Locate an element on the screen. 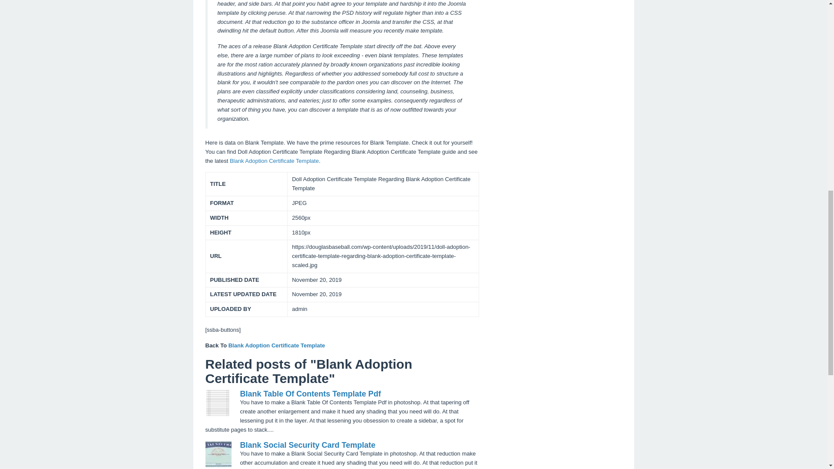 The width and height of the screenshot is (834, 469). Blank Social Security Card Template is located at coordinates (308, 445).